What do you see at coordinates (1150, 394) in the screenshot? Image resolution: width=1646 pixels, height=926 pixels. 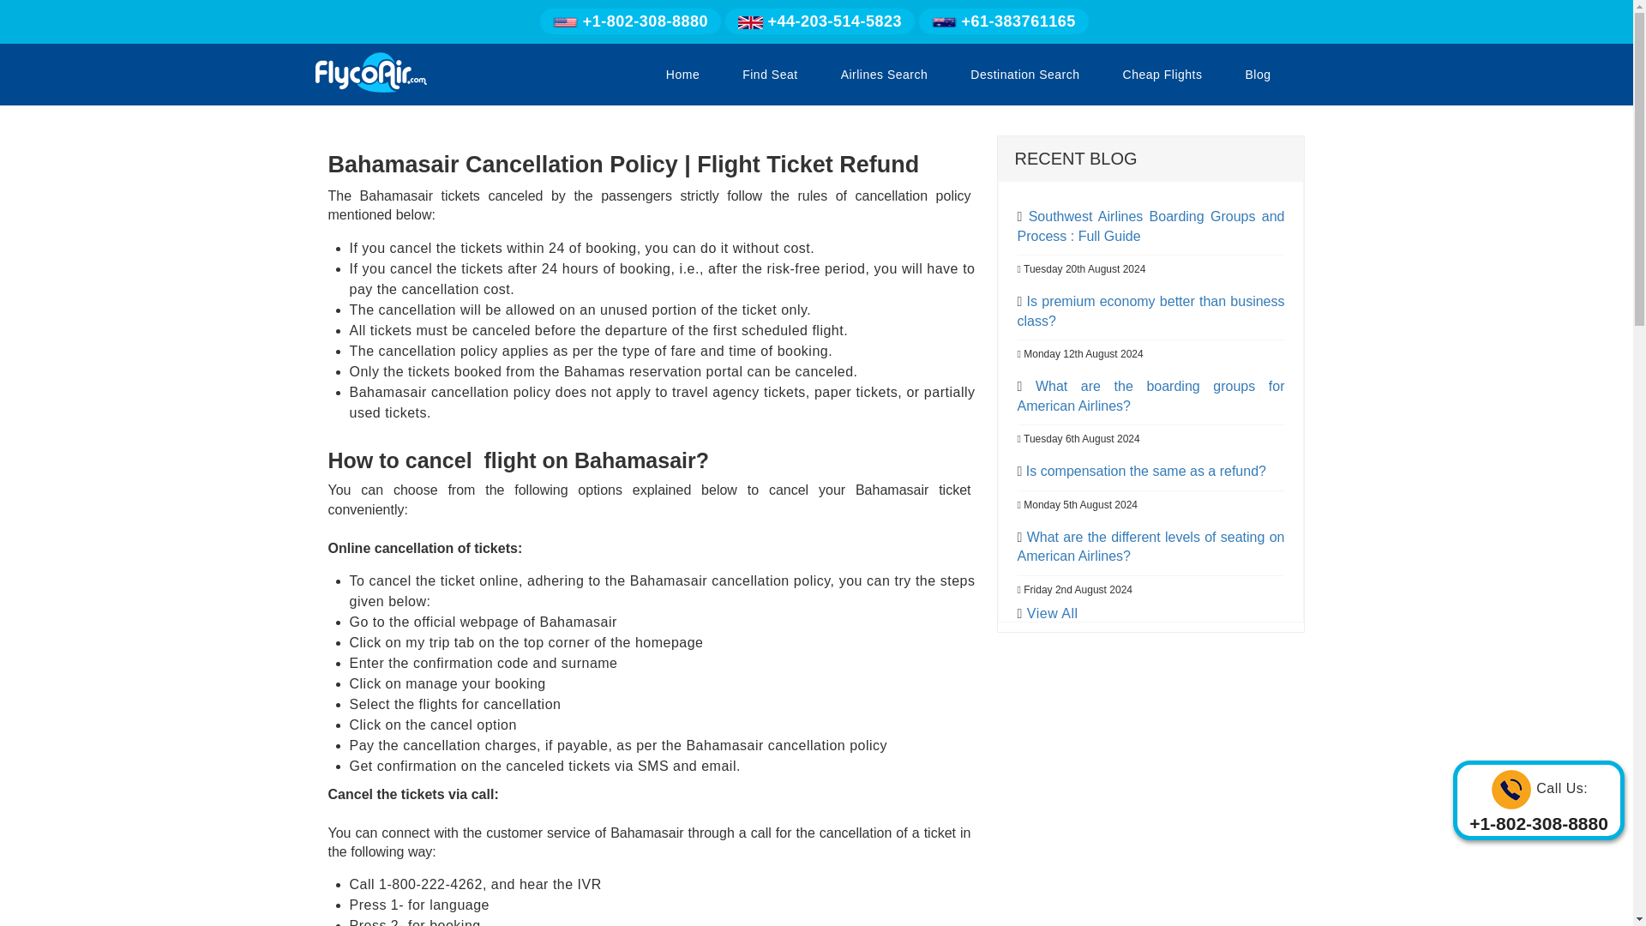 I see `What are the boarding groups for American Airlines?` at bounding box center [1150, 394].